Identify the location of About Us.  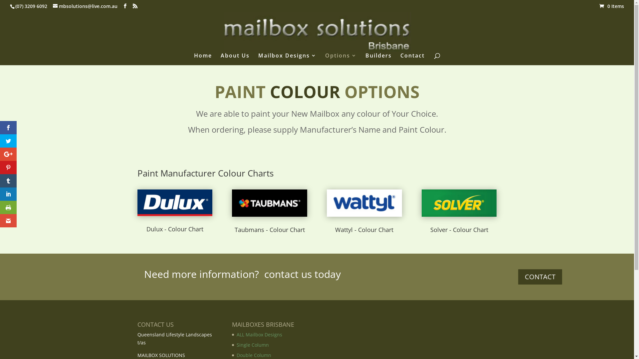
(235, 59).